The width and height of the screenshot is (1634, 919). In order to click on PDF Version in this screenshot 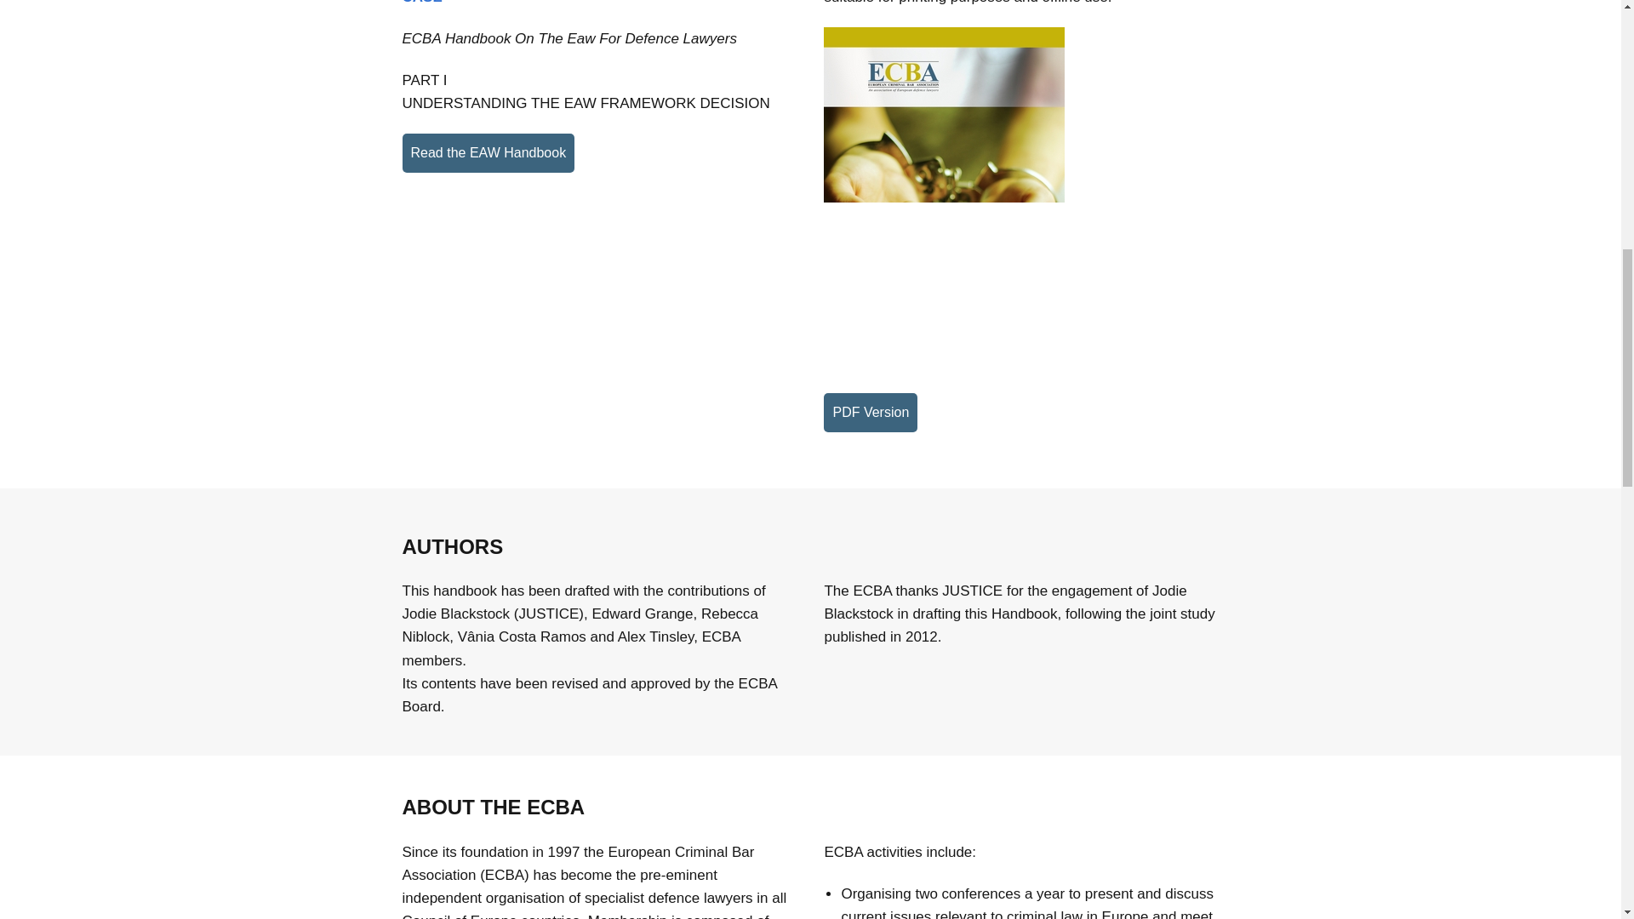, I will do `click(870, 412)`.